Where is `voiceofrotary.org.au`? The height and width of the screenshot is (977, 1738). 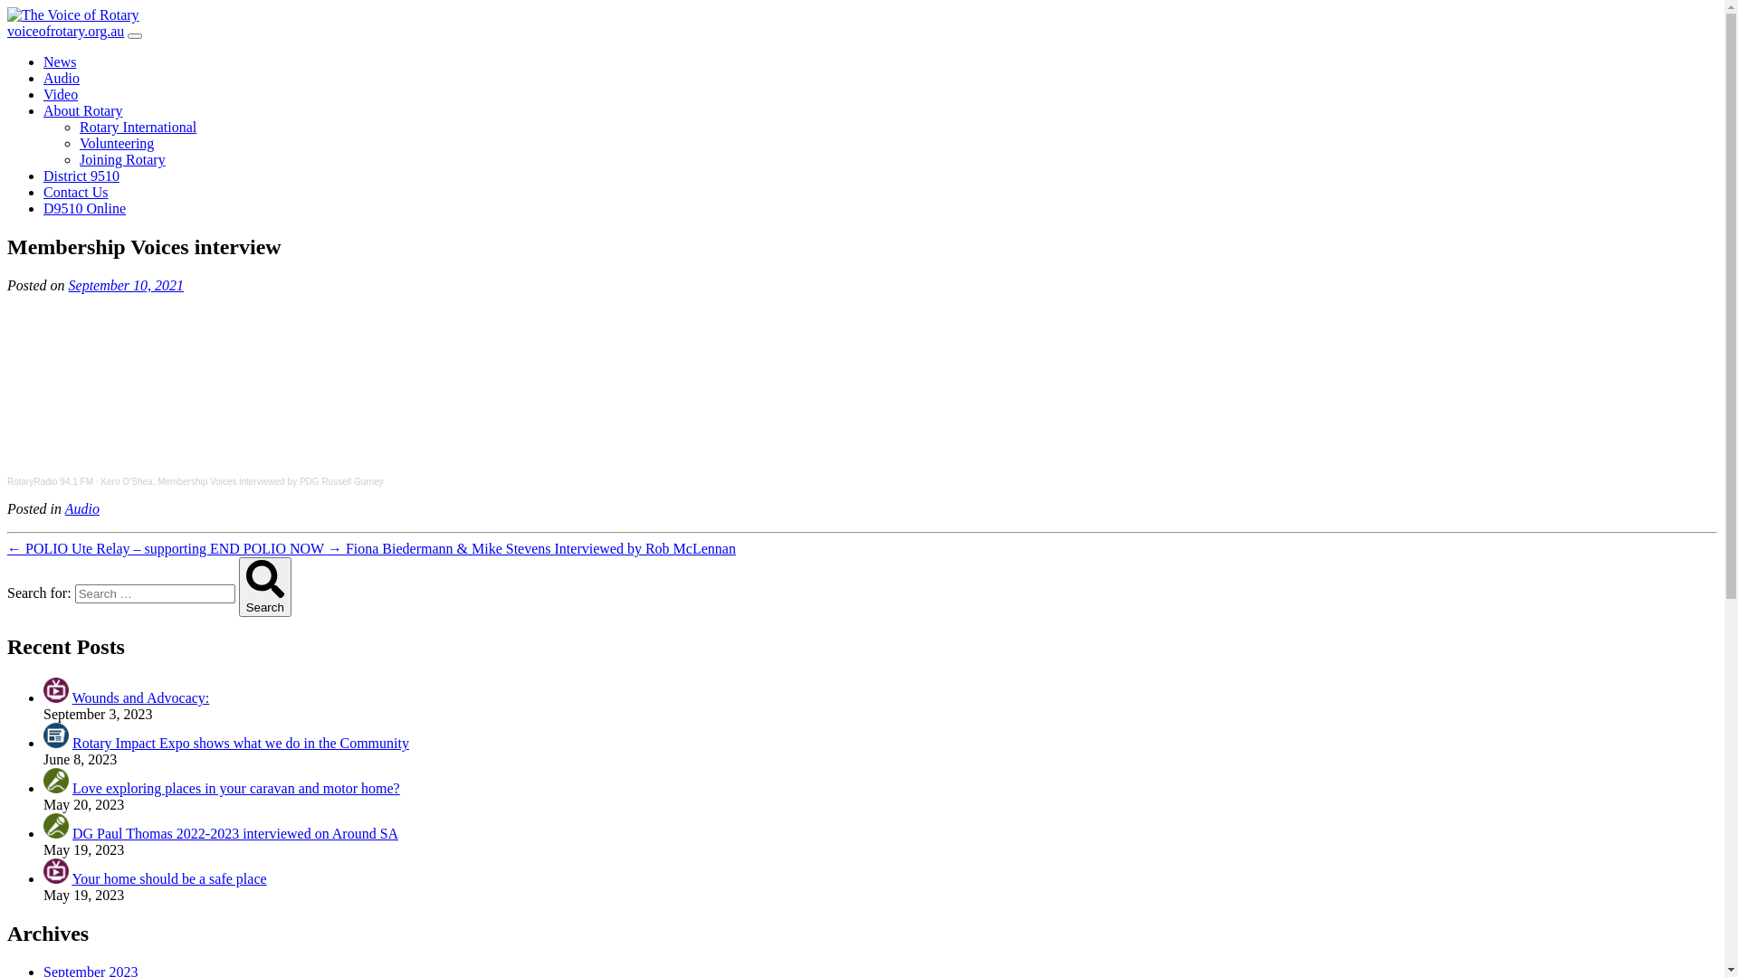 voiceofrotary.org.au is located at coordinates (65, 31).